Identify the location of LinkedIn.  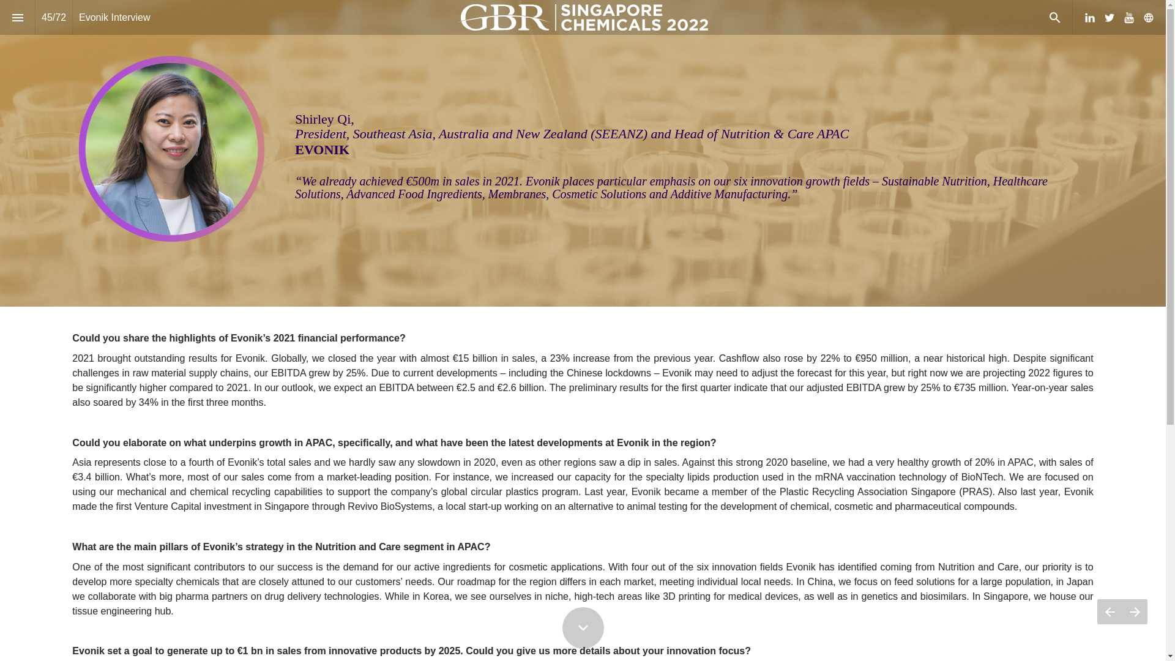
(1089, 17).